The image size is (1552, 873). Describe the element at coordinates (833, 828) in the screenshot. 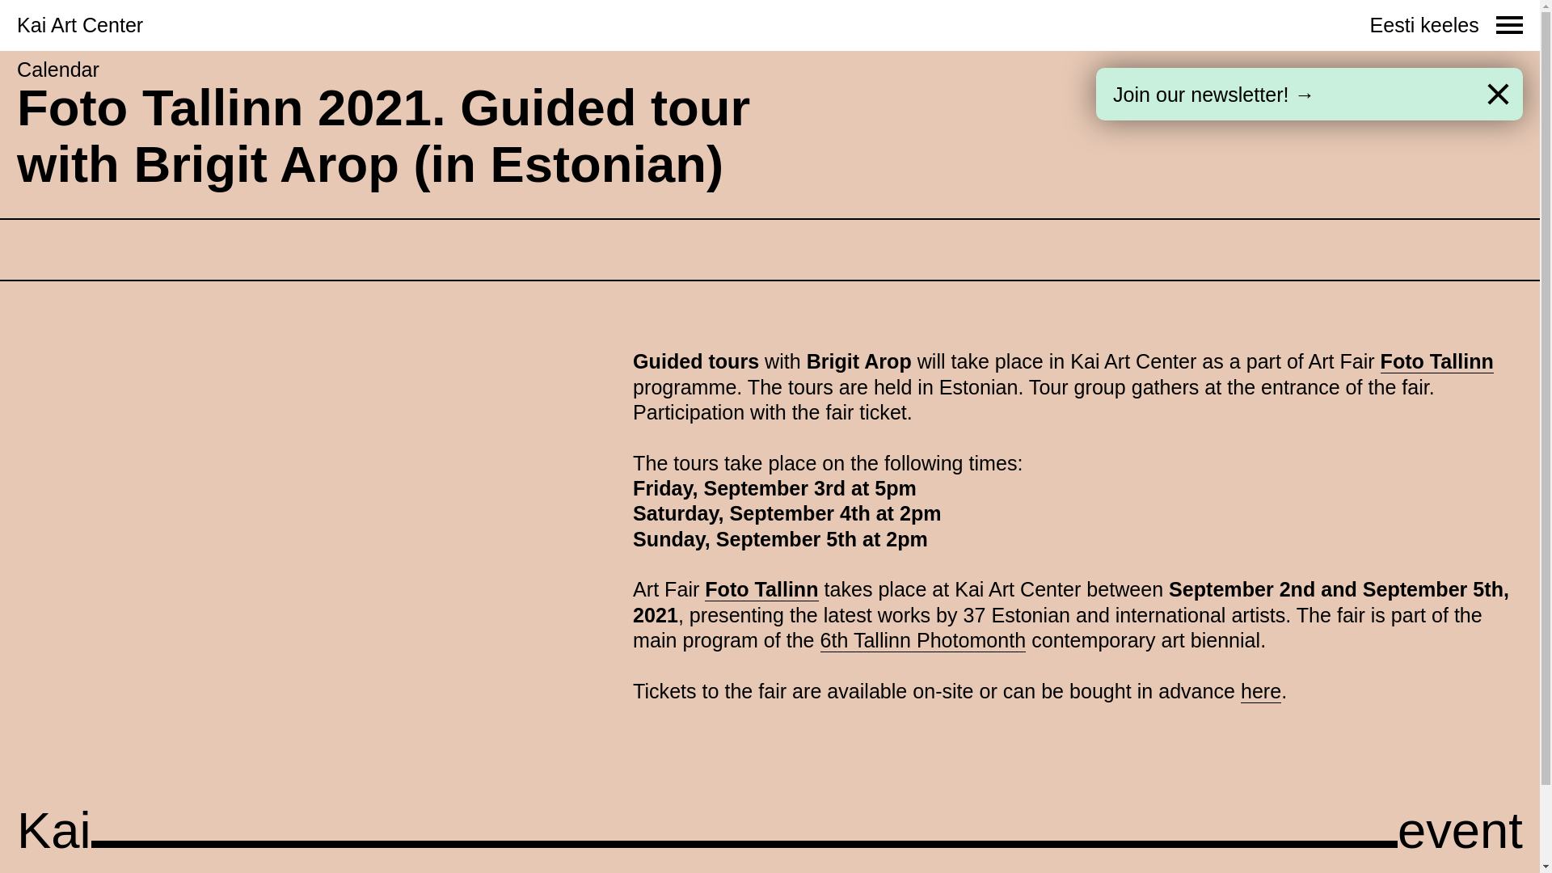

I see `Instagram` at that location.